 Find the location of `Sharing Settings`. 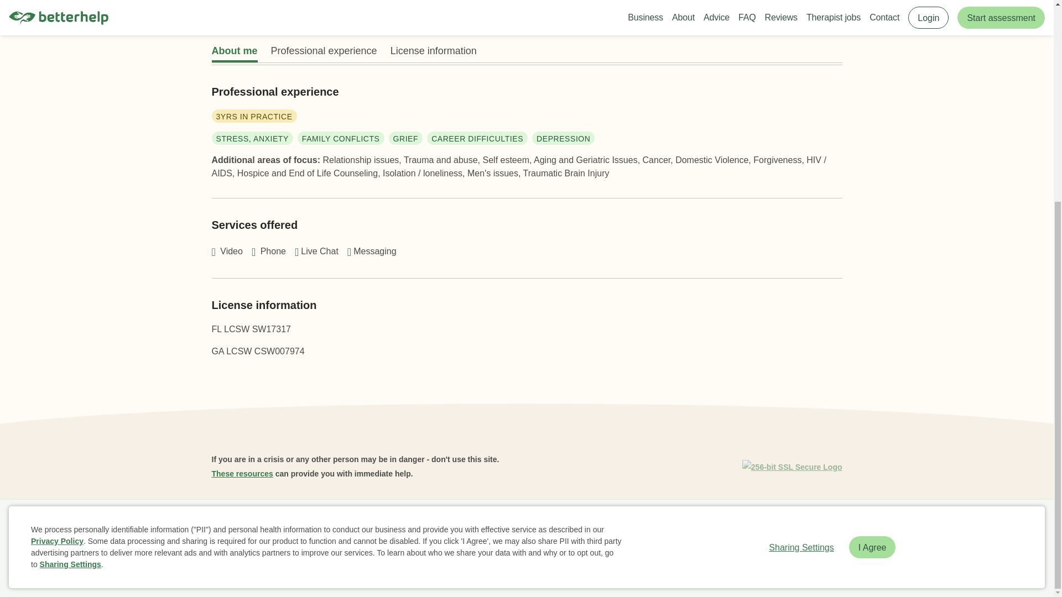

Sharing Settings is located at coordinates (70, 265).